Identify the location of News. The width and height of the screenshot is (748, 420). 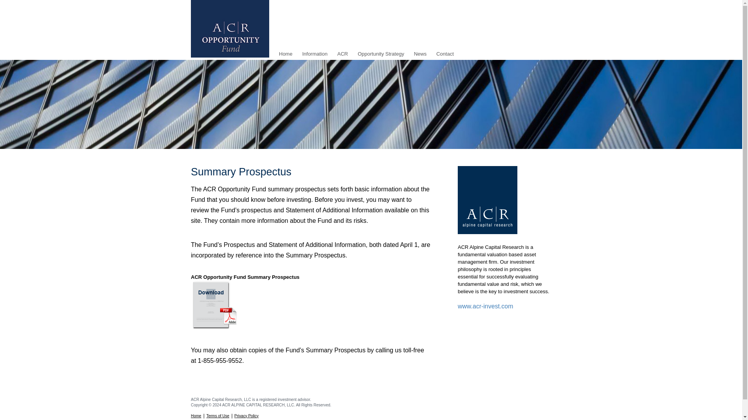
(420, 51).